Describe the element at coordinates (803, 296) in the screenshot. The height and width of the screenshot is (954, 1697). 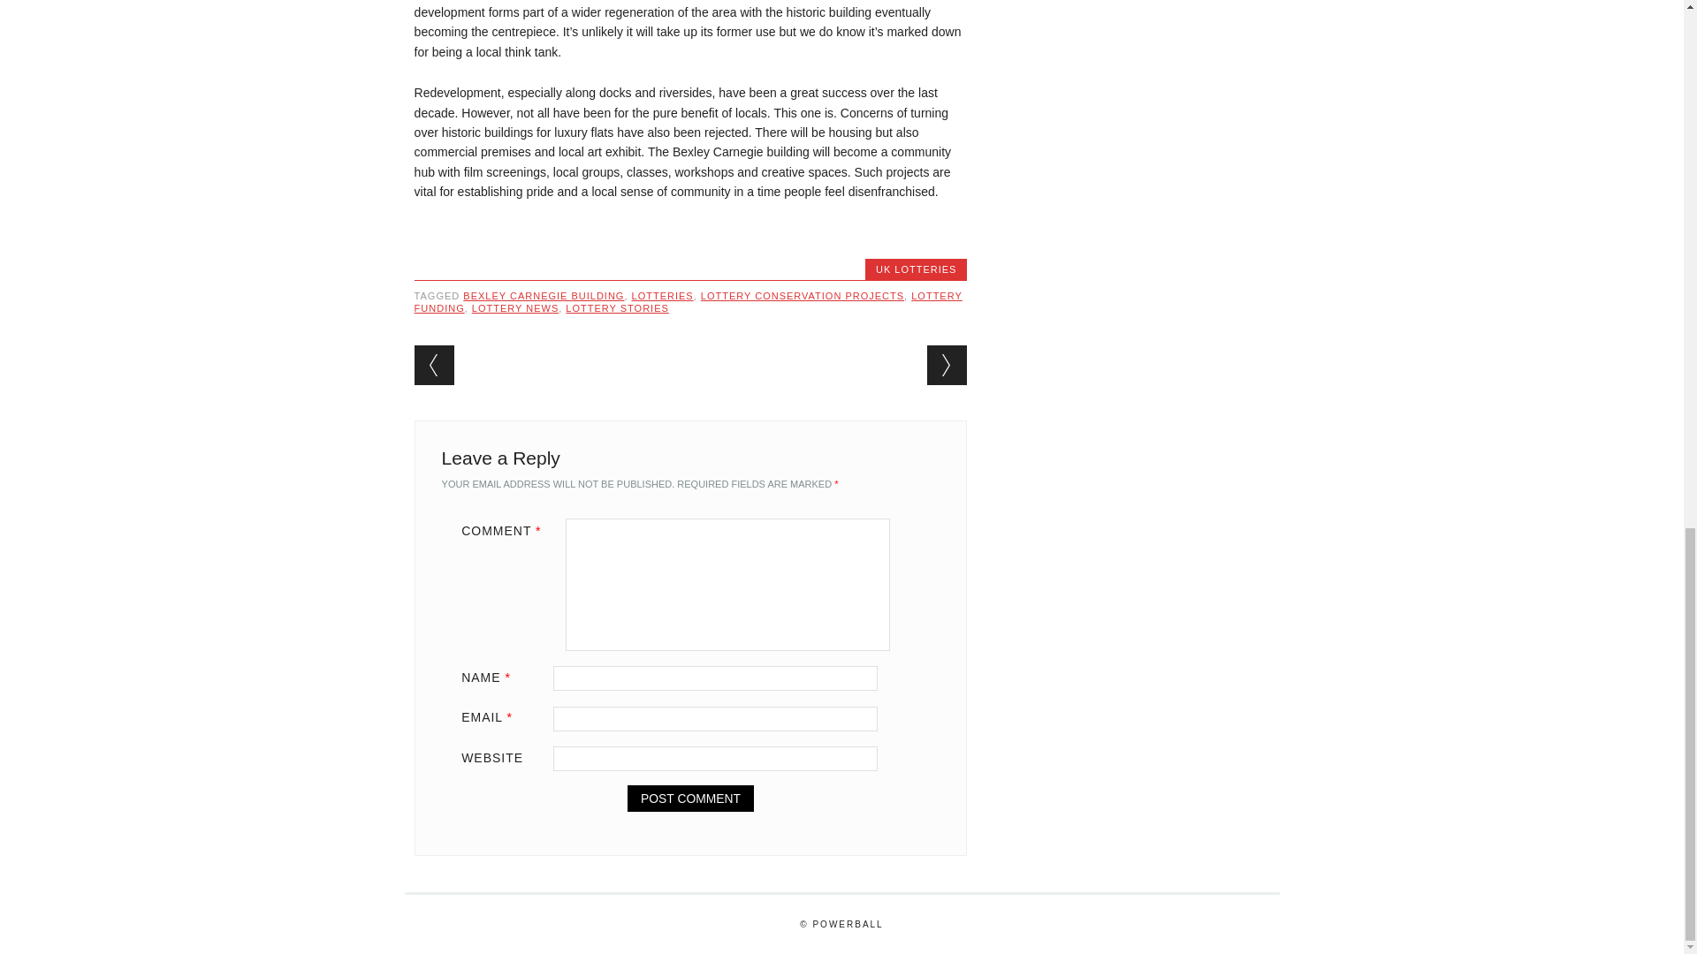
I see `LOTTERY CONSERVATION PROJECTS` at that location.